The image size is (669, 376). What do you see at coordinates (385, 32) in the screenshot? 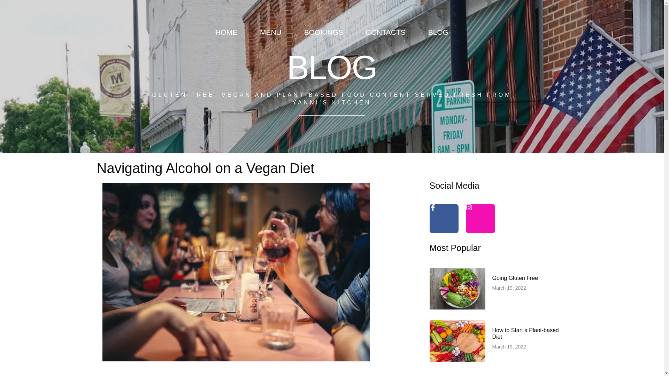
I see `CONTACTS` at bounding box center [385, 32].